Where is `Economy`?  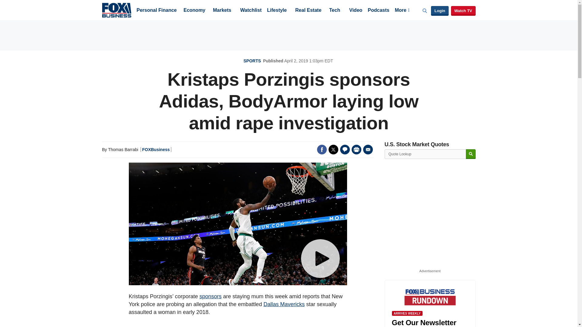
Economy is located at coordinates (195, 11).